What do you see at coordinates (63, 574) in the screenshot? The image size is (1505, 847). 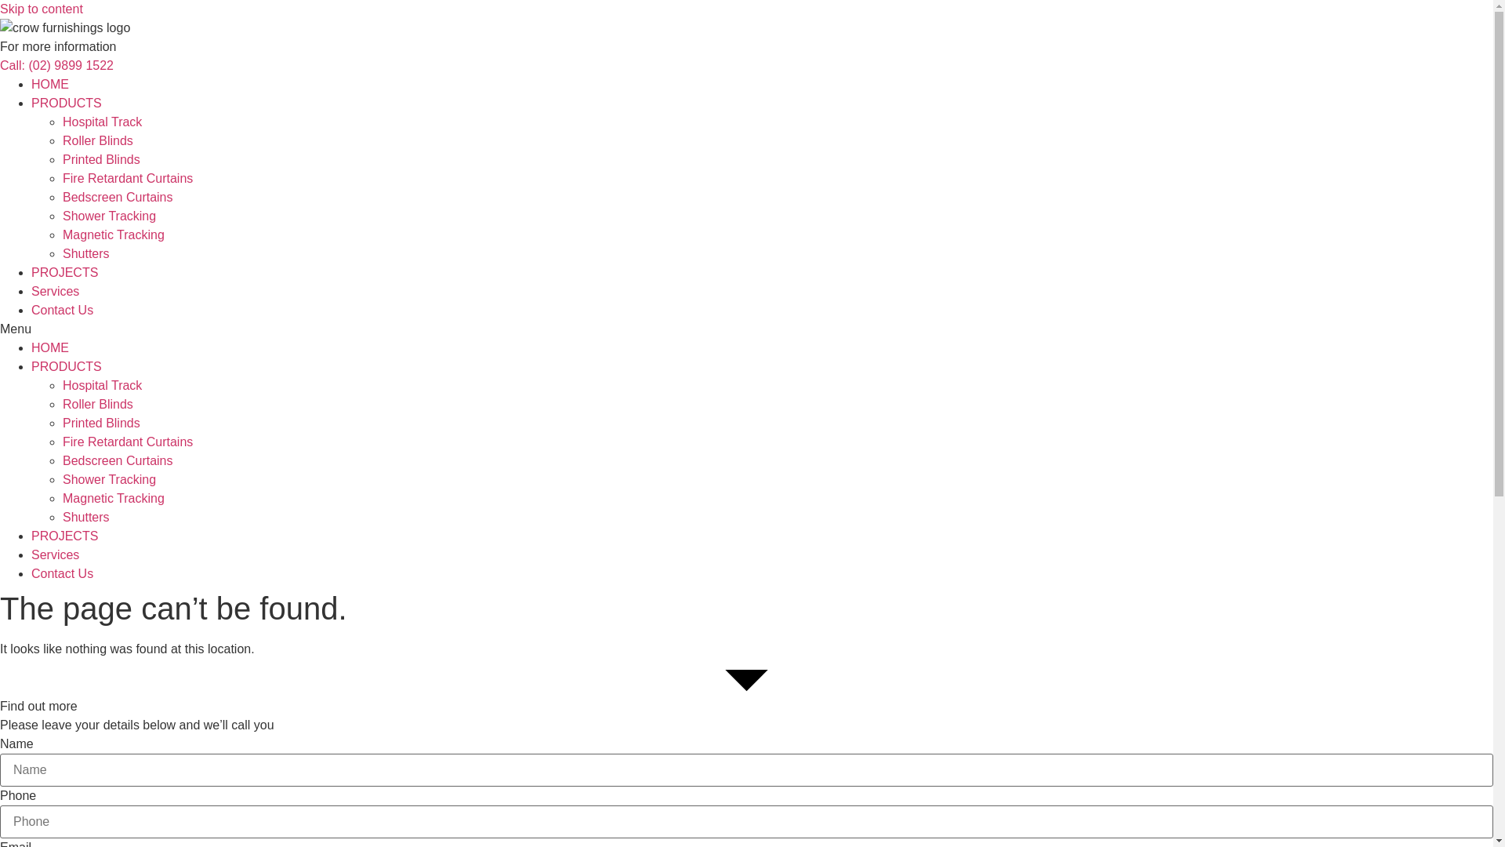 I see `Contact Us` at bounding box center [63, 574].